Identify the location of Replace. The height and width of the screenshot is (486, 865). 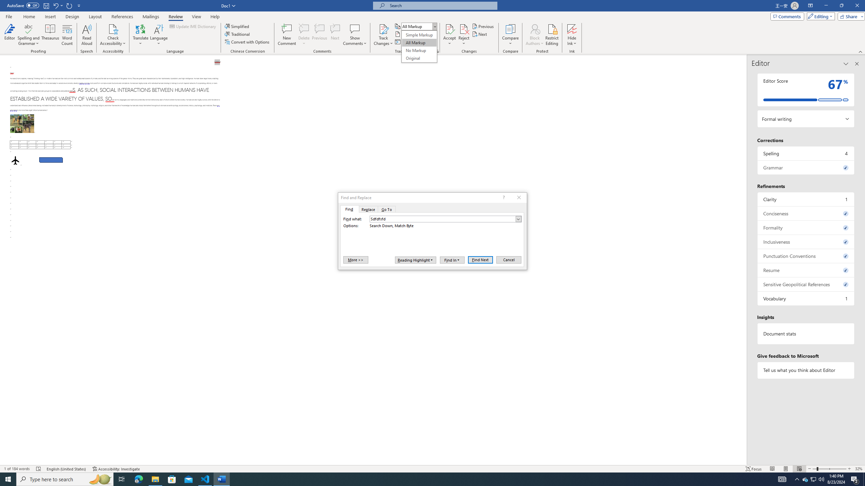
(814, 479).